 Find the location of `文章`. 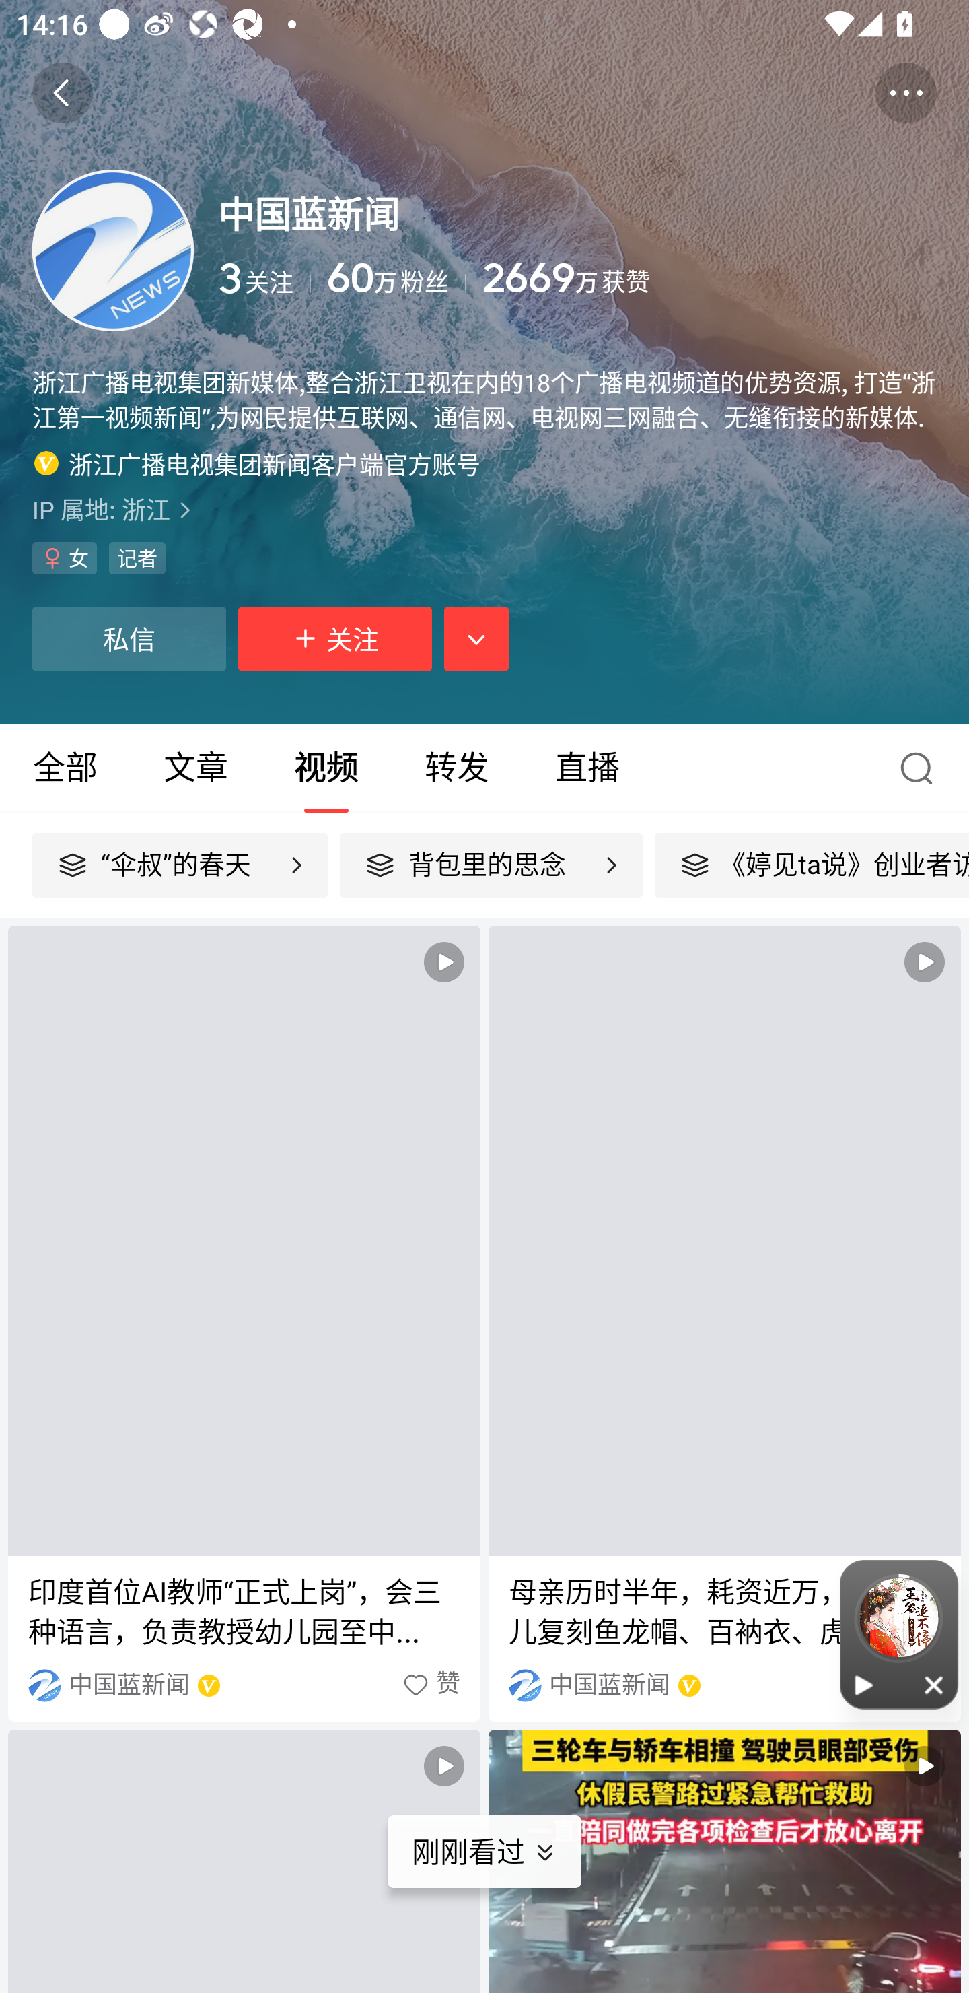

文章 is located at coordinates (195, 768).